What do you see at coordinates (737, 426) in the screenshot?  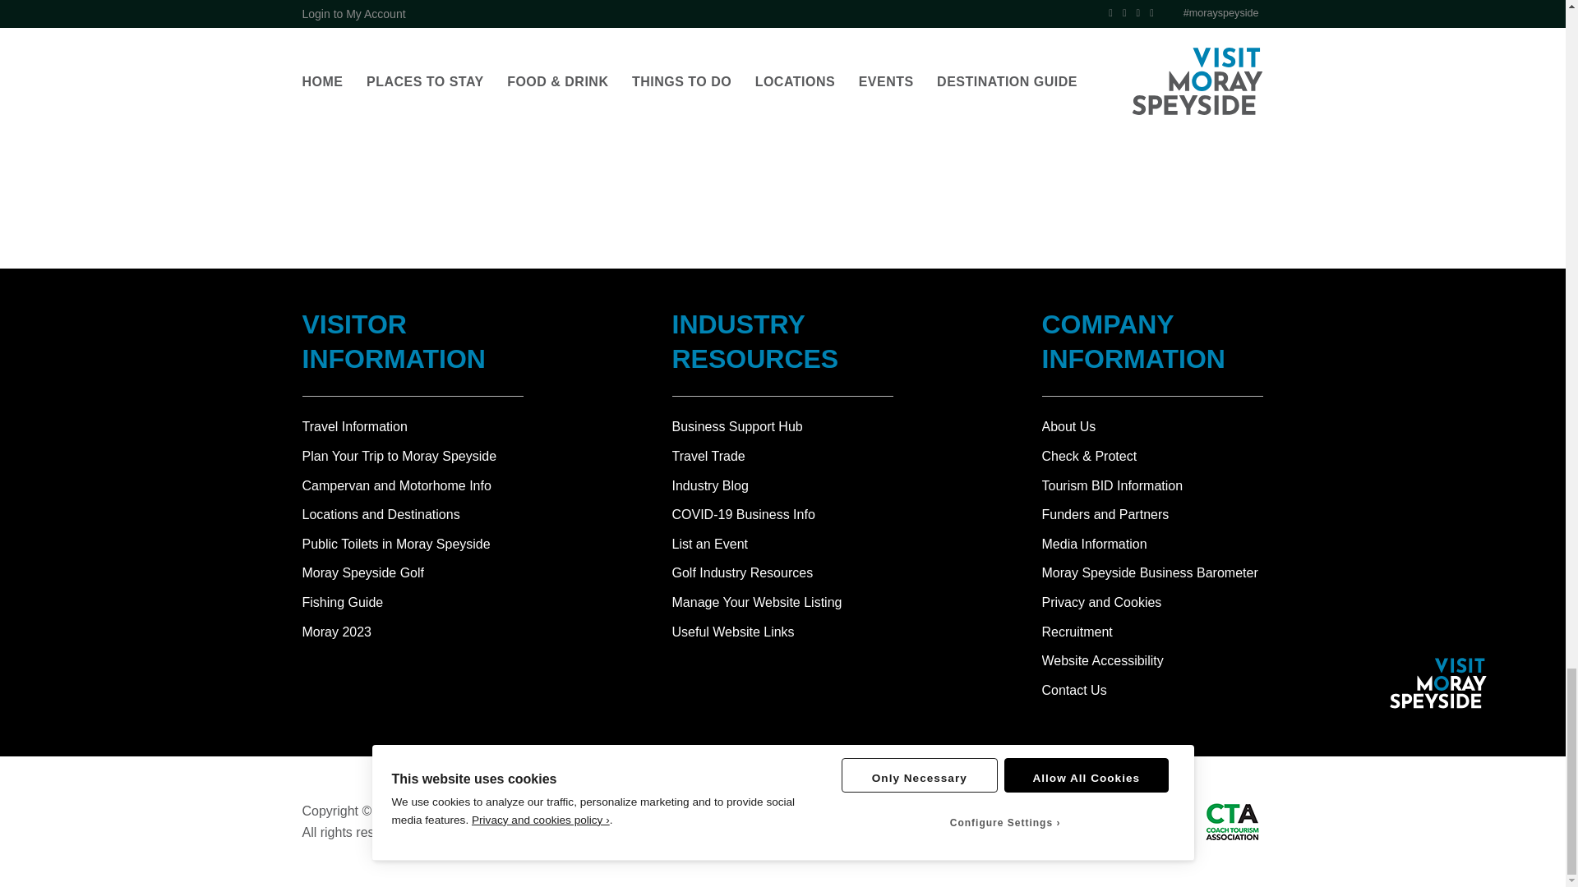 I see `Business Support Hub` at bounding box center [737, 426].